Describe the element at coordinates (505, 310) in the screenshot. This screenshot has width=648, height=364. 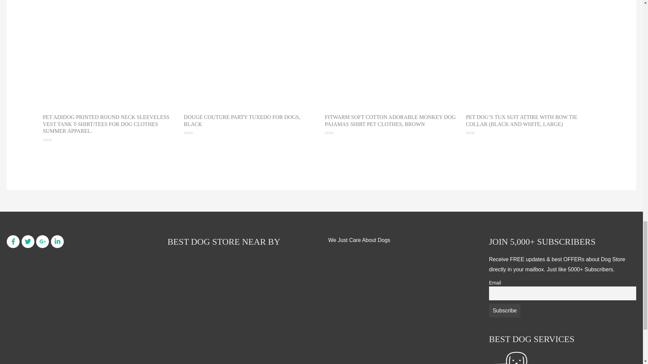
I see `Subscribe` at that location.